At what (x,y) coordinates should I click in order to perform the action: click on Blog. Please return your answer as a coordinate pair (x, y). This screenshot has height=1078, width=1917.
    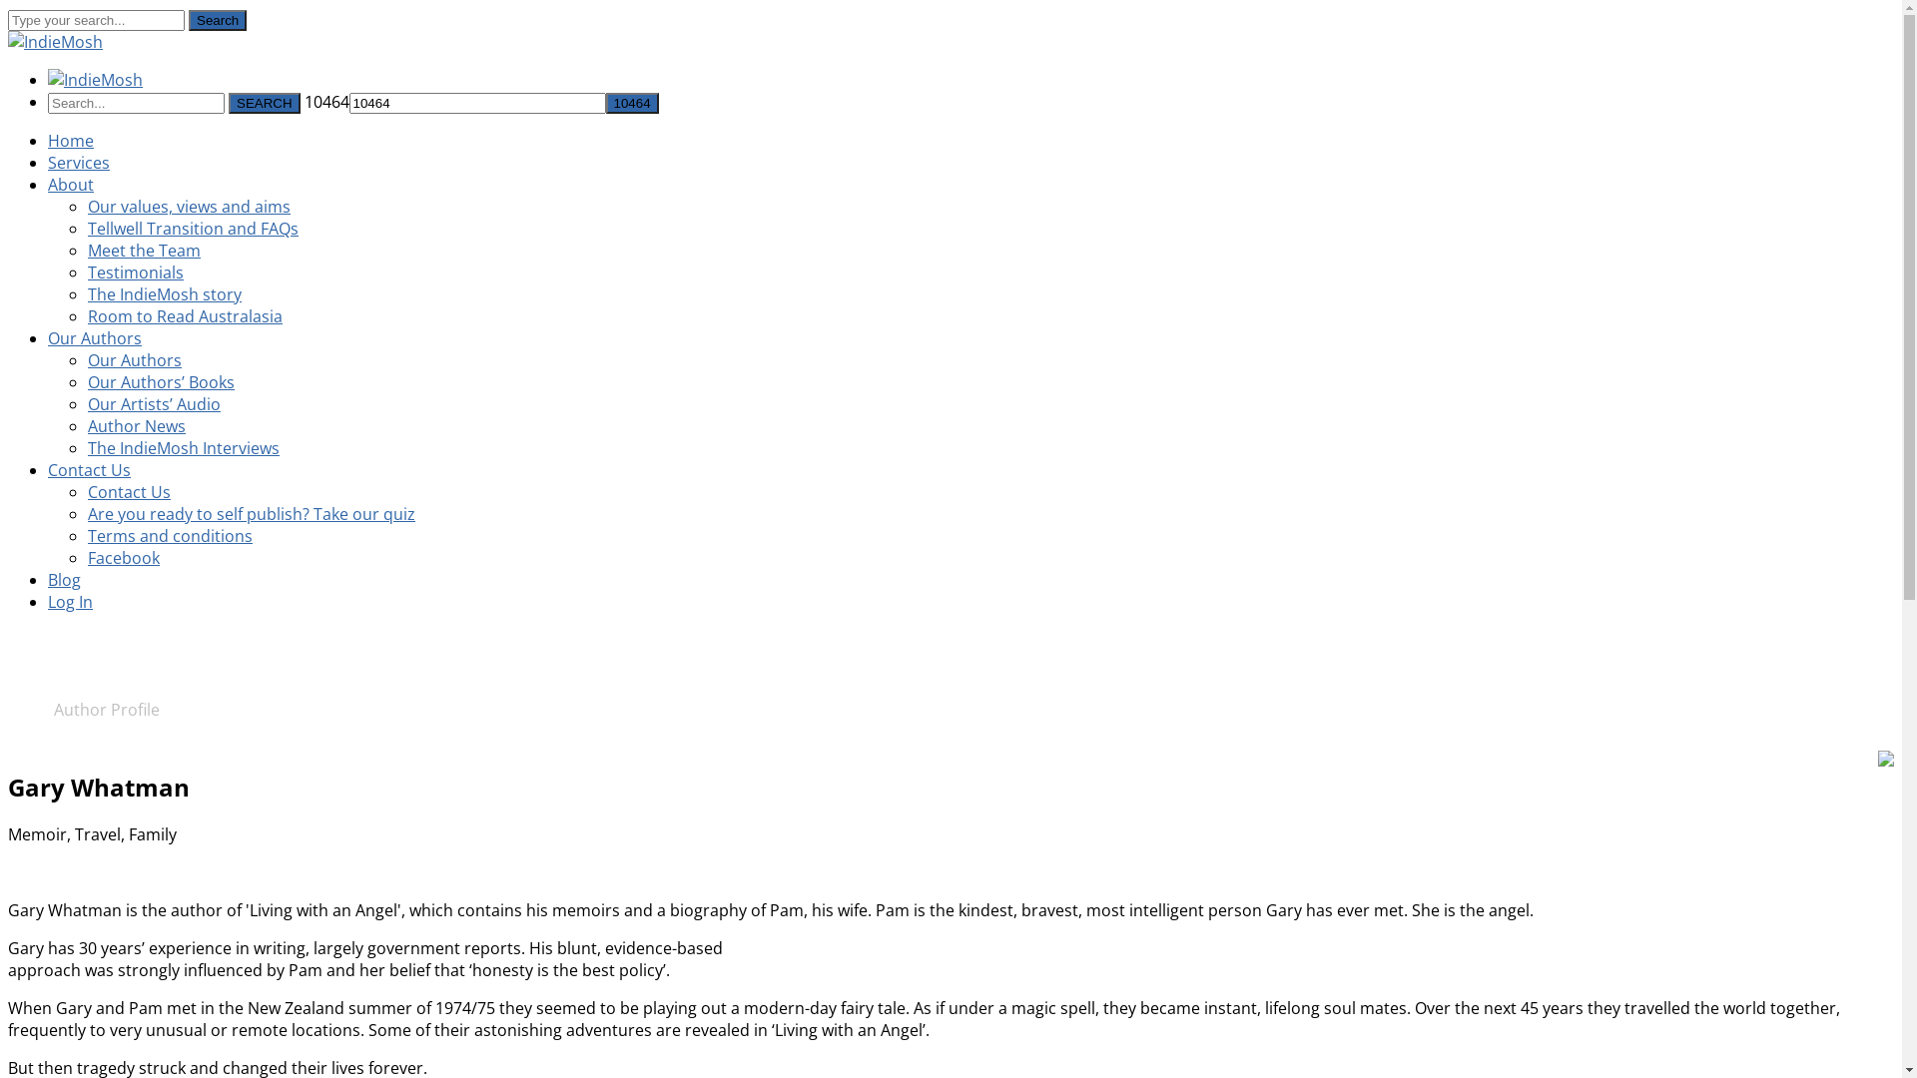
    Looking at the image, I should click on (64, 580).